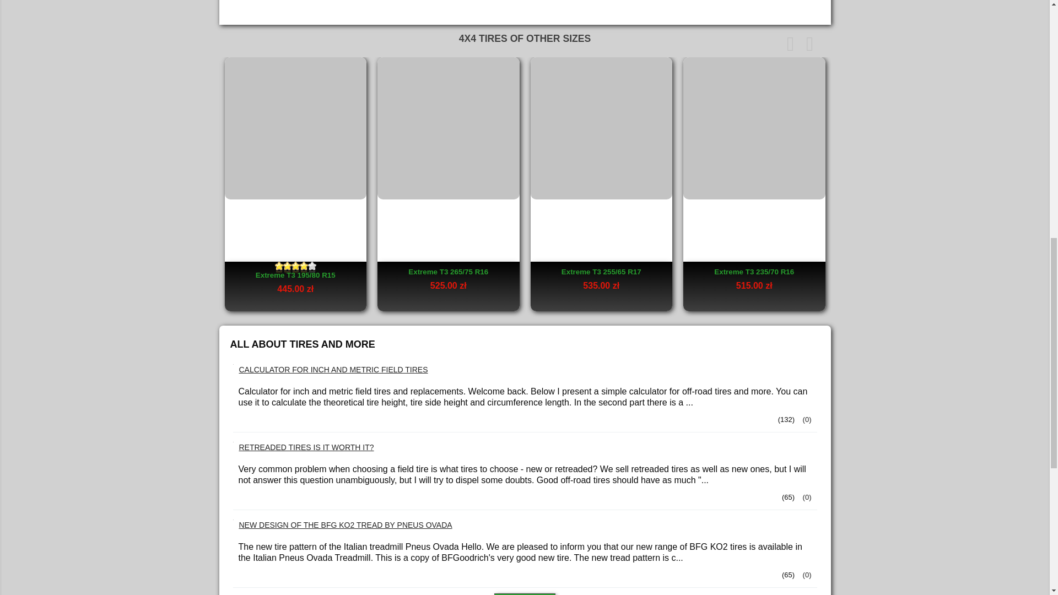 The image size is (1058, 595). What do you see at coordinates (806, 497) in the screenshot?
I see `Retreaded tires is it worth it?` at bounding box center [806, 497].